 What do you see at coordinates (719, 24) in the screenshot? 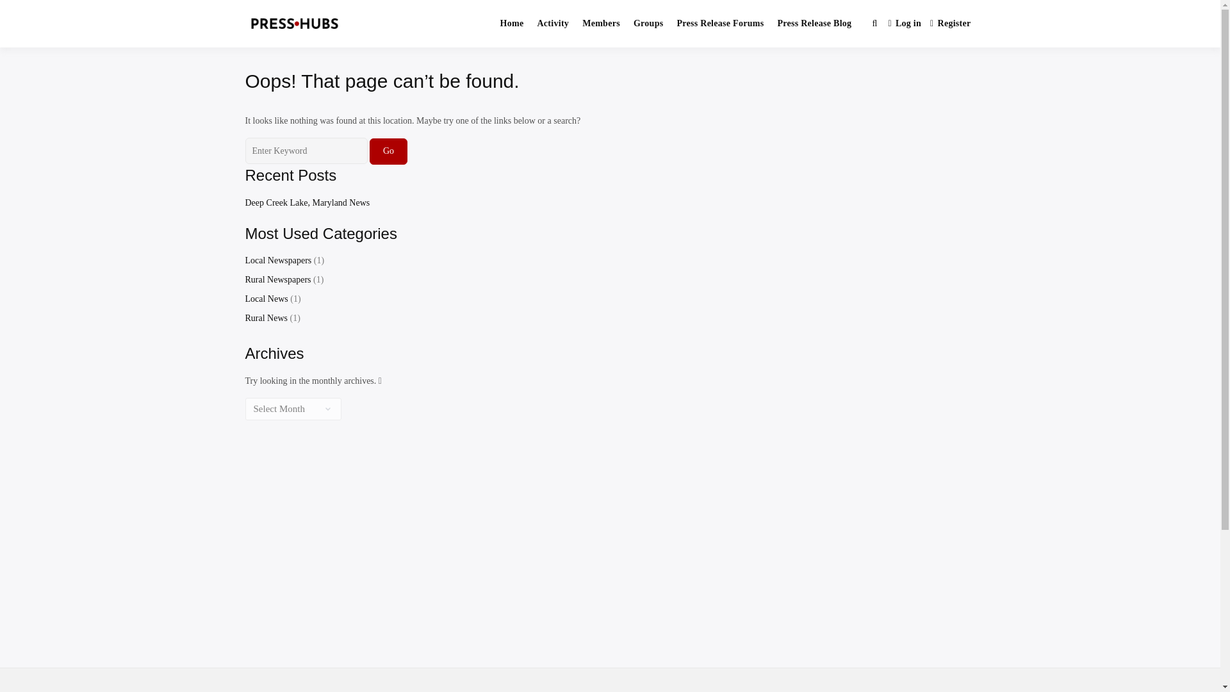
I see `Press Release Forums` at bounding box center [719, 24].